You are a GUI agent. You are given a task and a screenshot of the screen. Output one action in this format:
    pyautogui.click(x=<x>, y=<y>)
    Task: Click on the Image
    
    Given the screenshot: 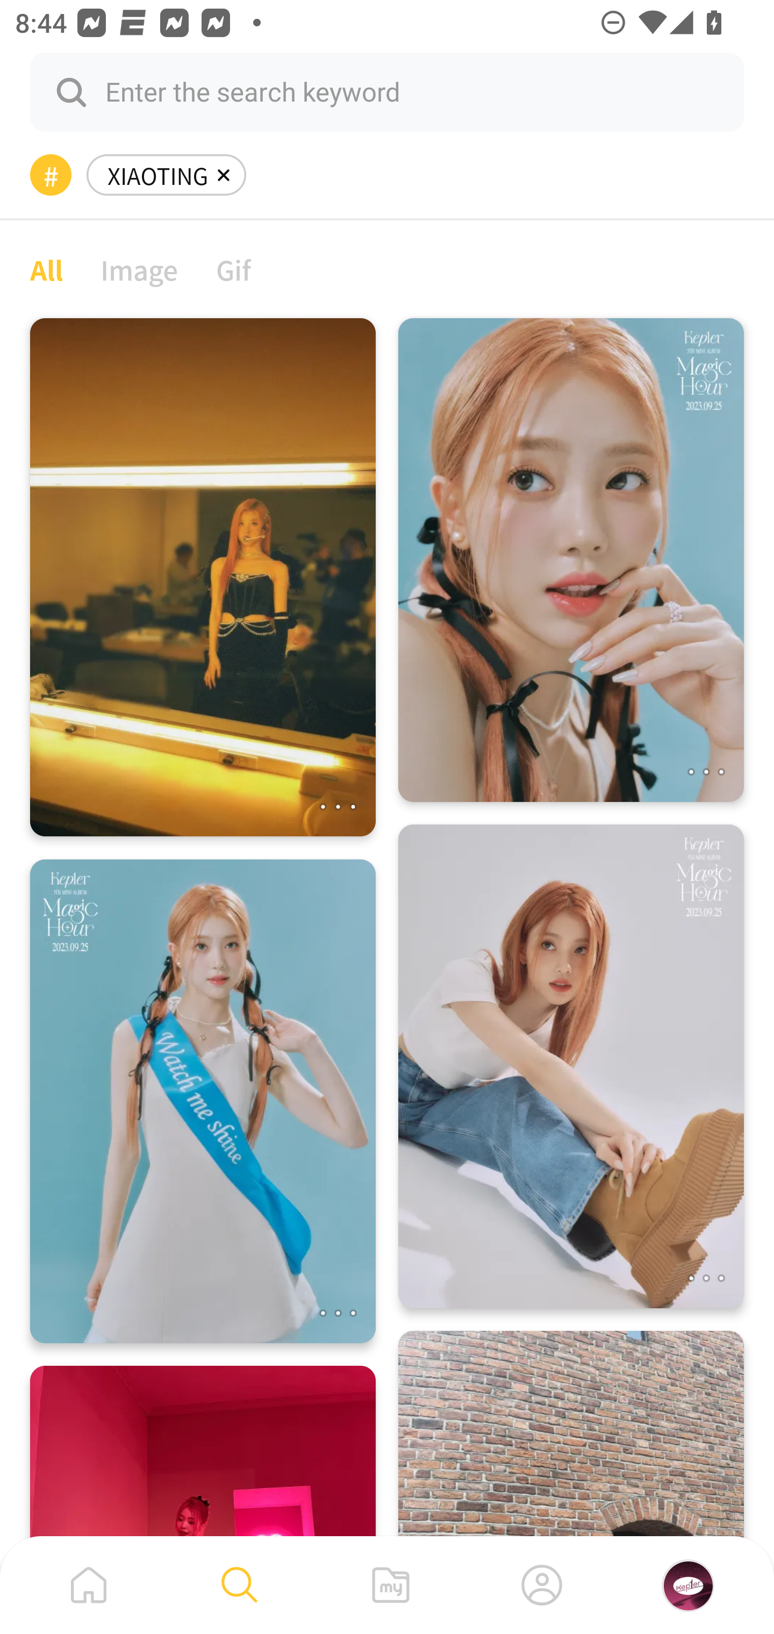 What is the action you would take?
    pyautogui.click(x=140, y=269)
    